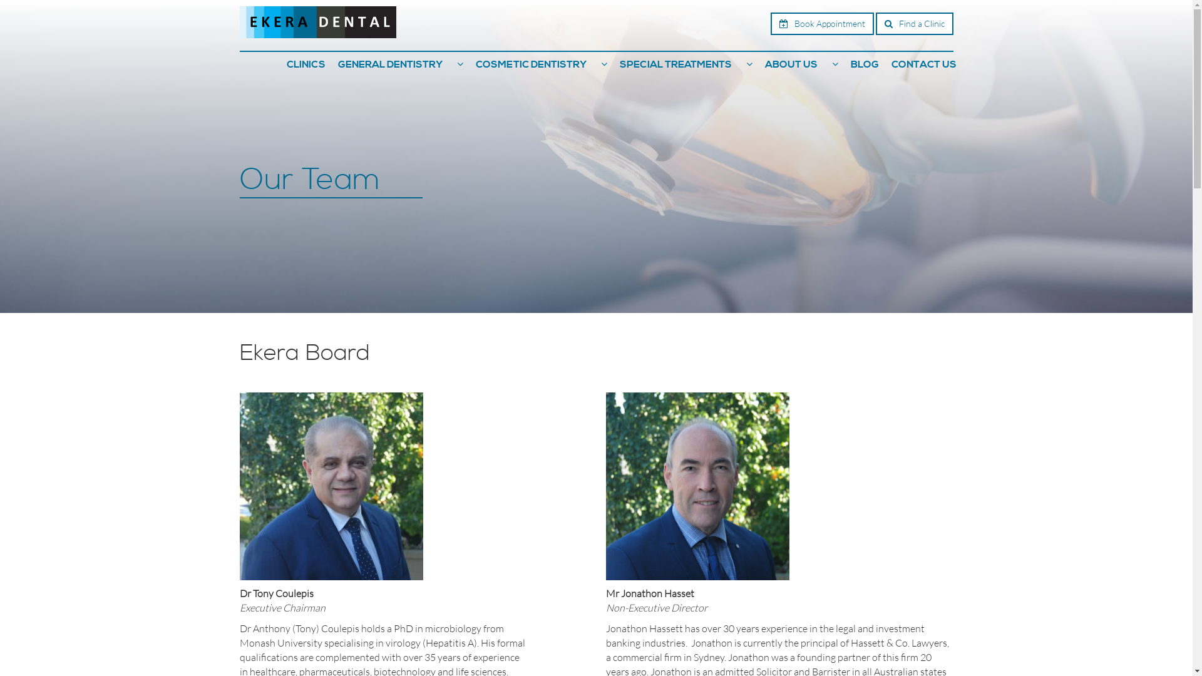 The width and height of the screenshot is (1202, 676). I want to click on CONTACT US, so click(924, 64).